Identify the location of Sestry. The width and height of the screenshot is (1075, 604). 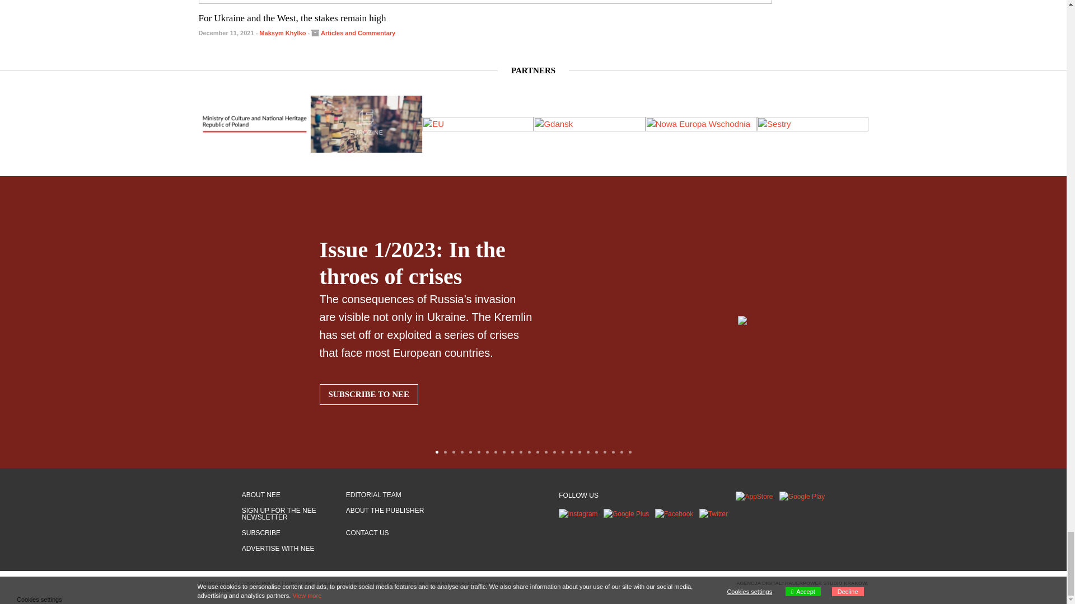
(143, 124).